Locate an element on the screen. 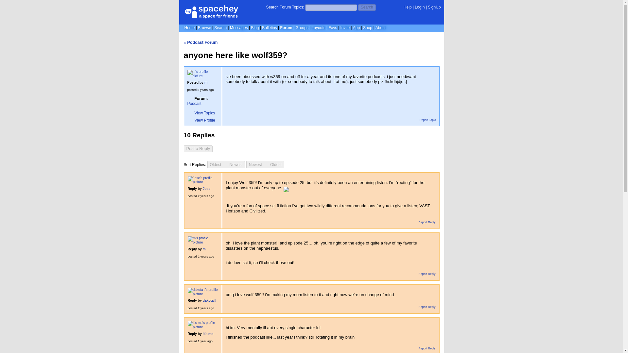 The image size is (628, 353). Oldest Newest is located at coordinates (226, 164).